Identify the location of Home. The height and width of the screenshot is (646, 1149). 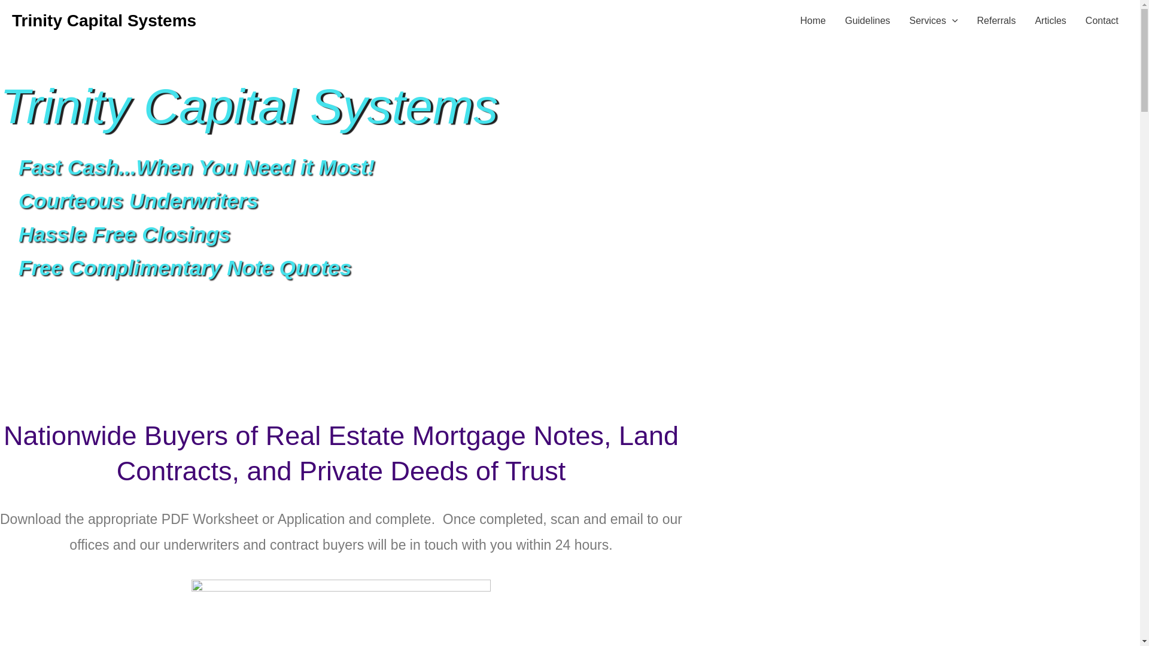
(813, 21).